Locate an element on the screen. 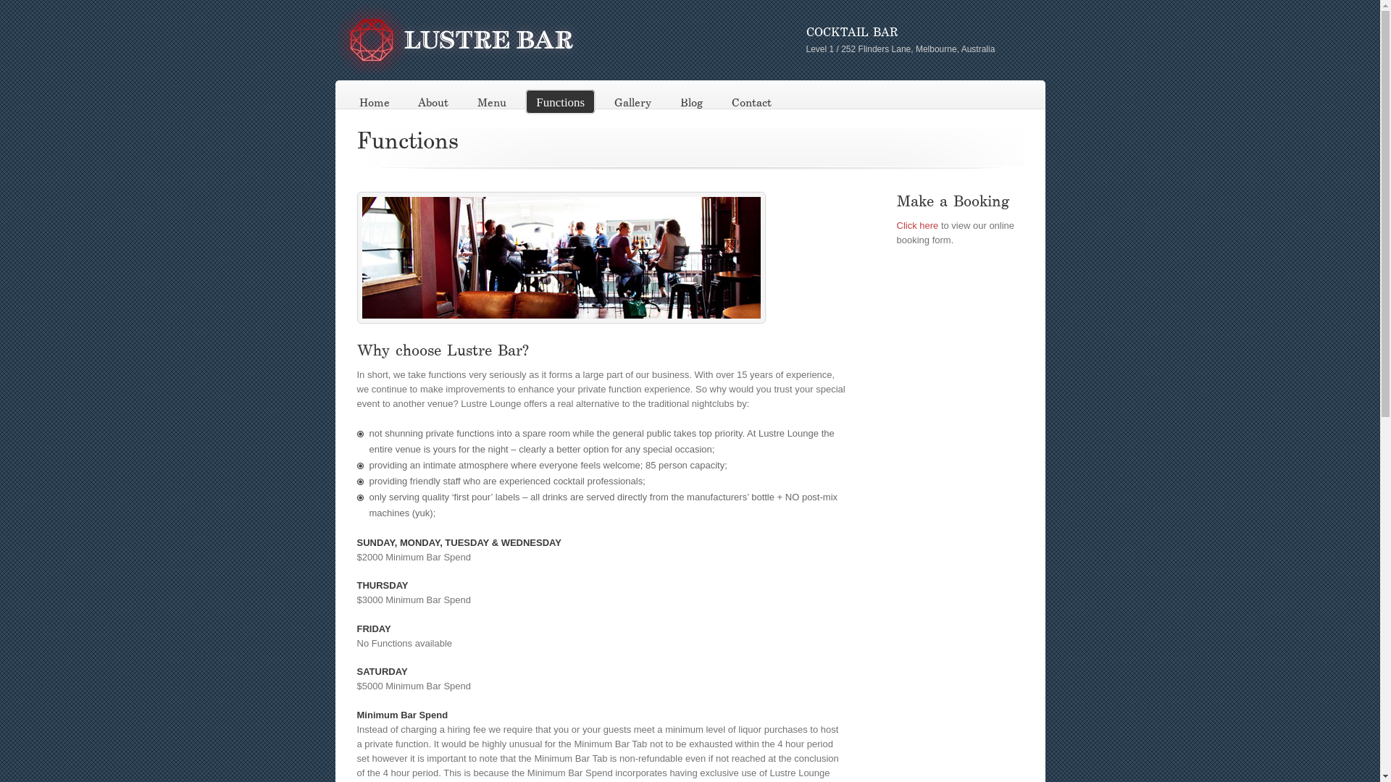 The image size is (1391, 782). Home is located at coordinates (374, 102).